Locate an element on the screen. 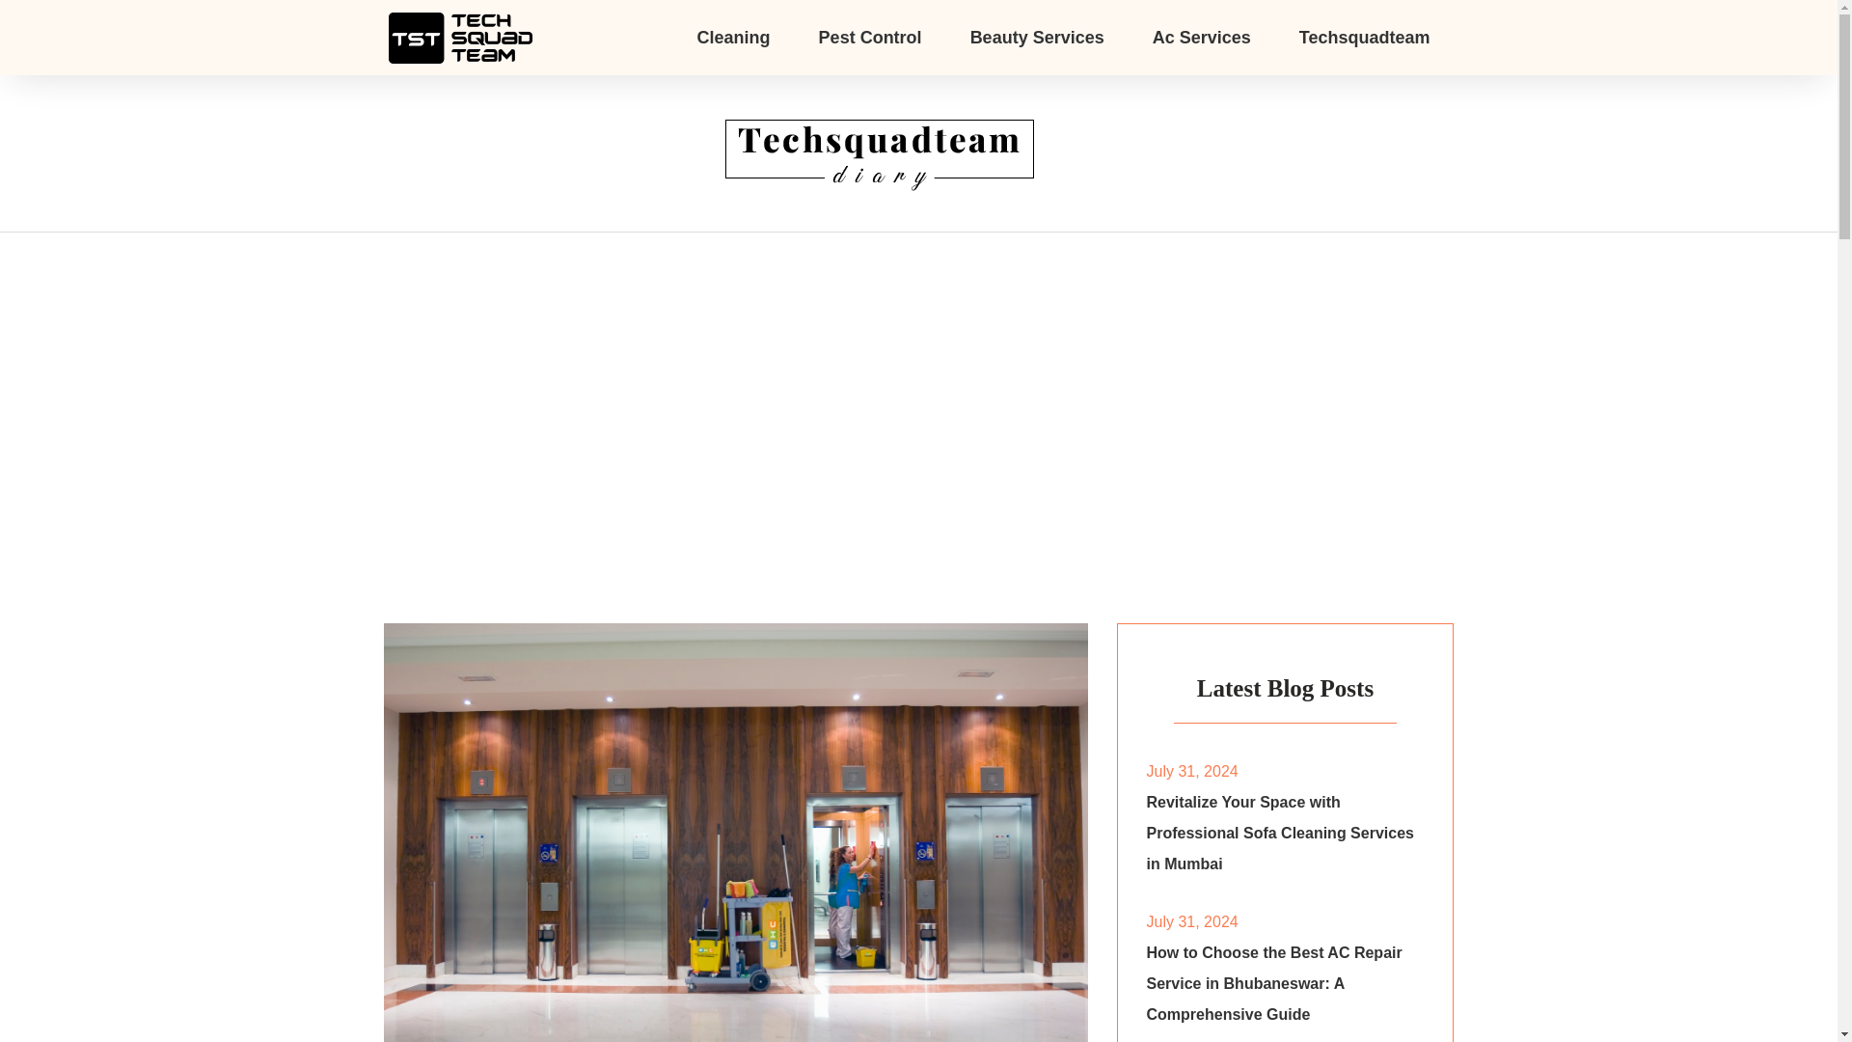  Techsquadteam is located at coordinates (1364, 37).